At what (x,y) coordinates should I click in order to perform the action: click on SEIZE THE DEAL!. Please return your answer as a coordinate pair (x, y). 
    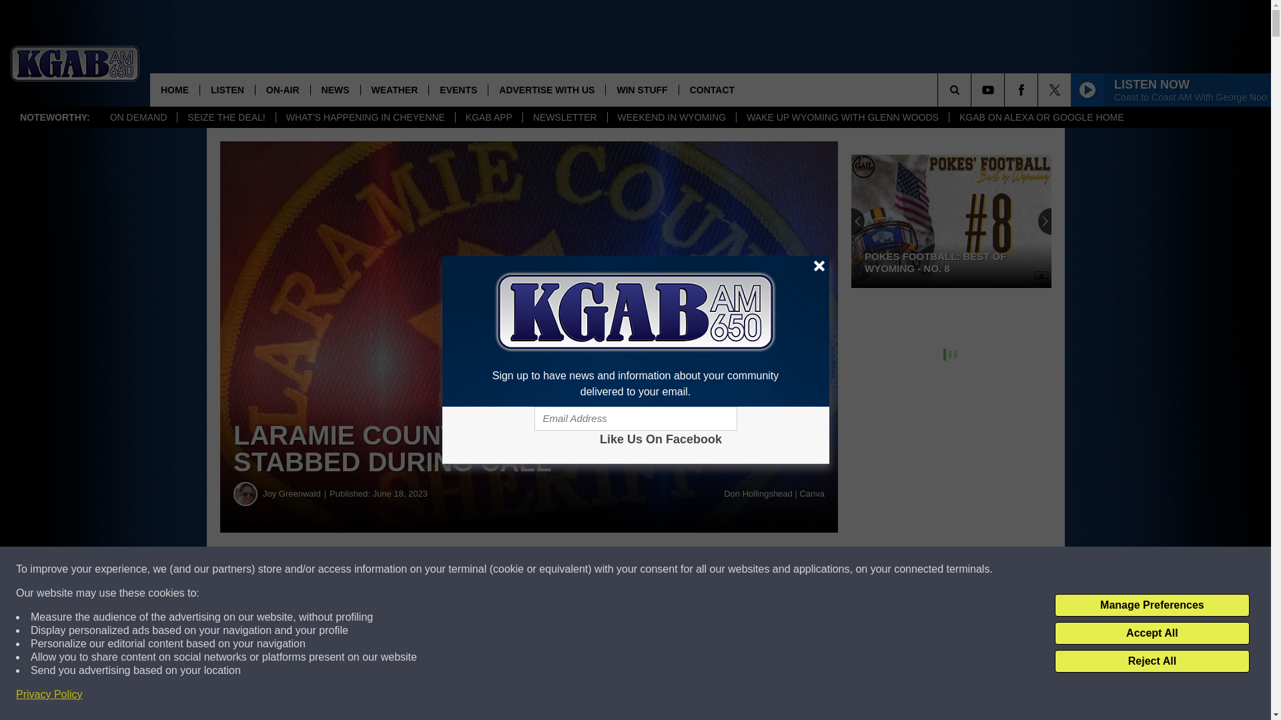
    Looking at the image, I should click on (226, 117).